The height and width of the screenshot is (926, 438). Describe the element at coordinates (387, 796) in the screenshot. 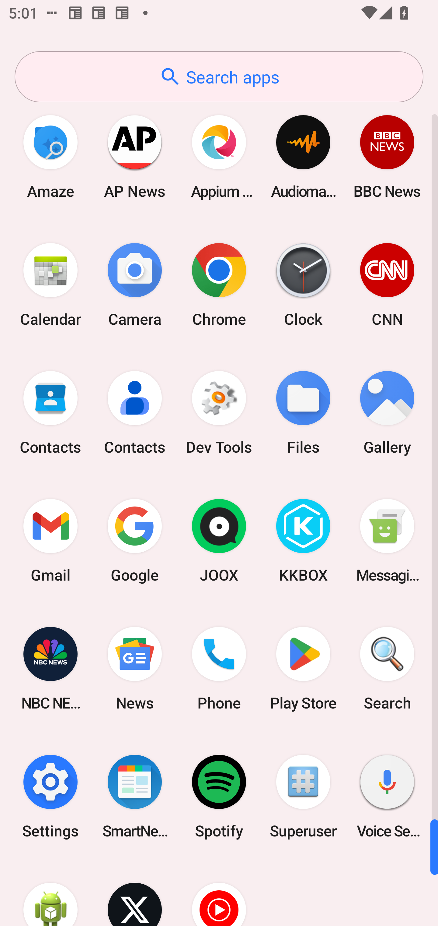

I see `Voice Search` at that location.